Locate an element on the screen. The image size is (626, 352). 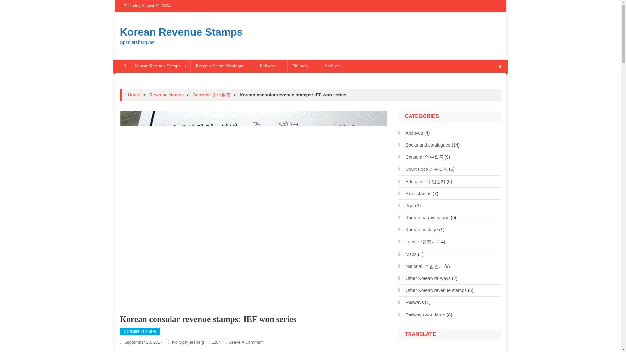
Revenue Stamp Catalogue is located at coordinates (222, 66).